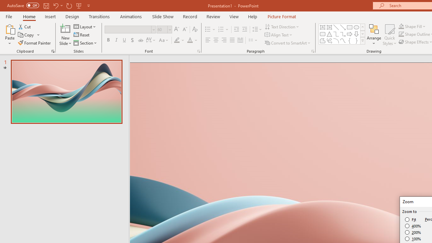  Describe the element at coordinates (336, 27) in the screenshot. I see `Line` at that location.